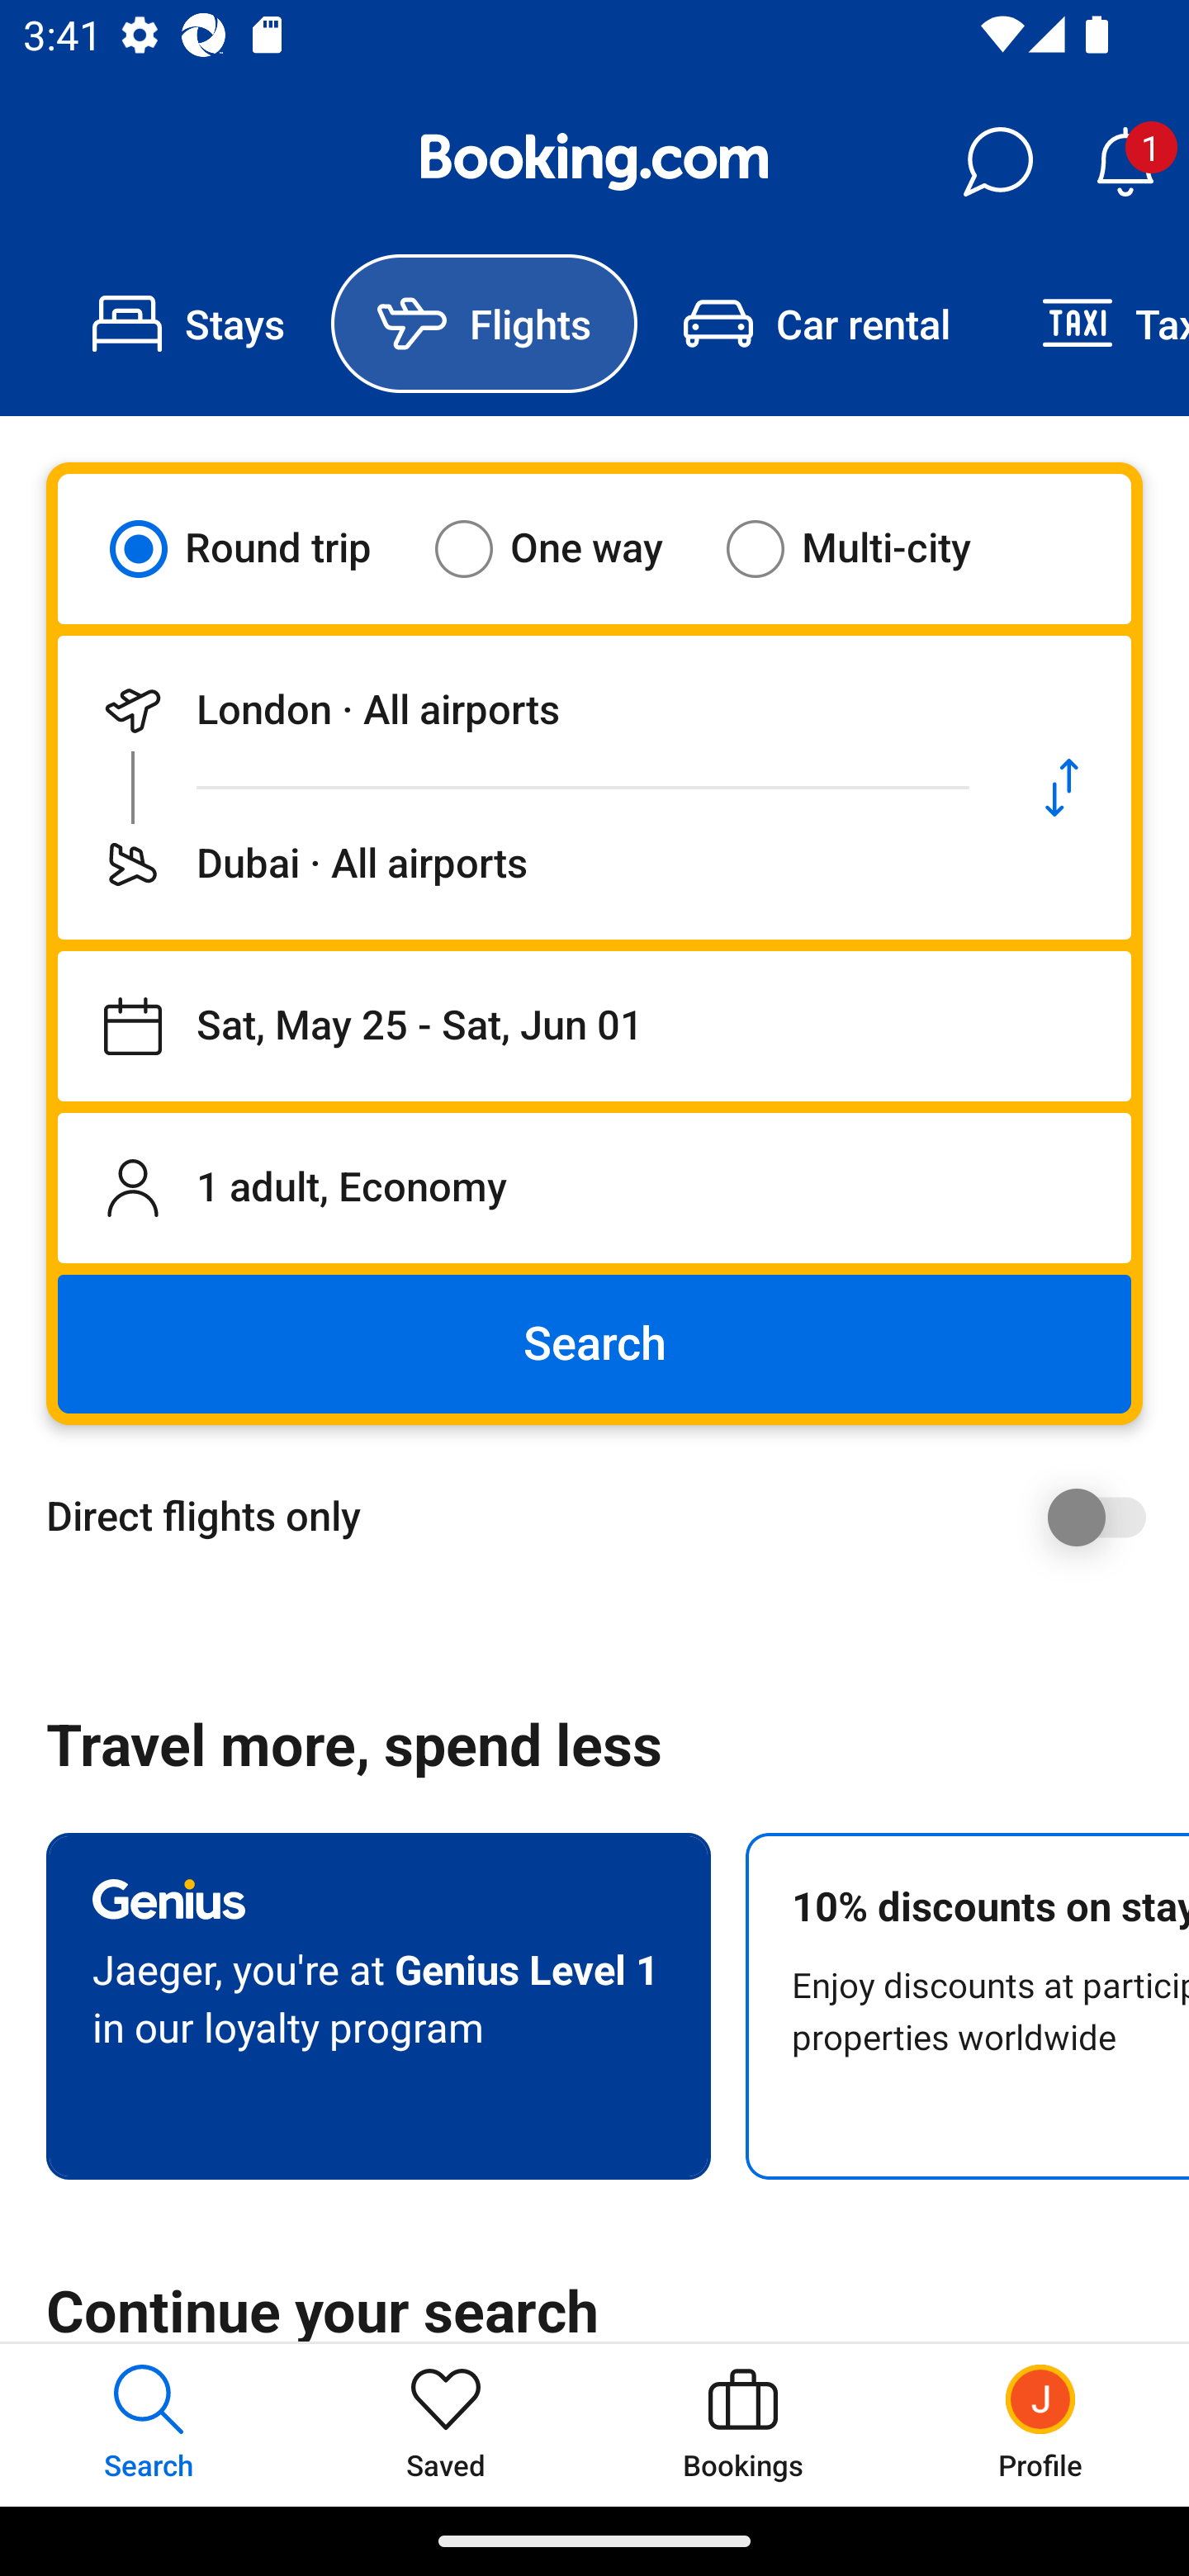  I want to click on Multi-city, so click(869, 548).